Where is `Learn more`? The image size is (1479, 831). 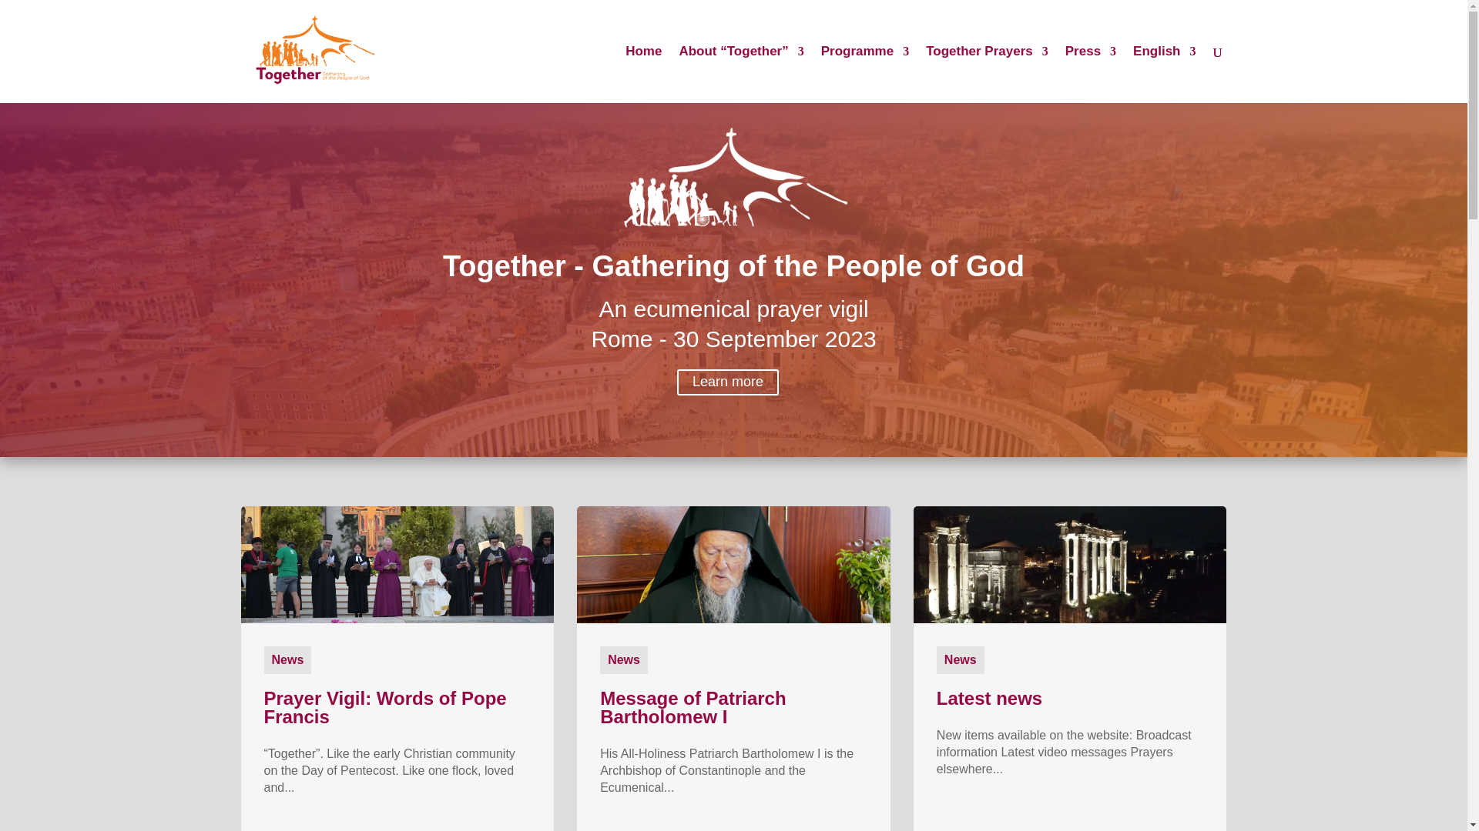 Learn more is located at coordinates (728, 382).